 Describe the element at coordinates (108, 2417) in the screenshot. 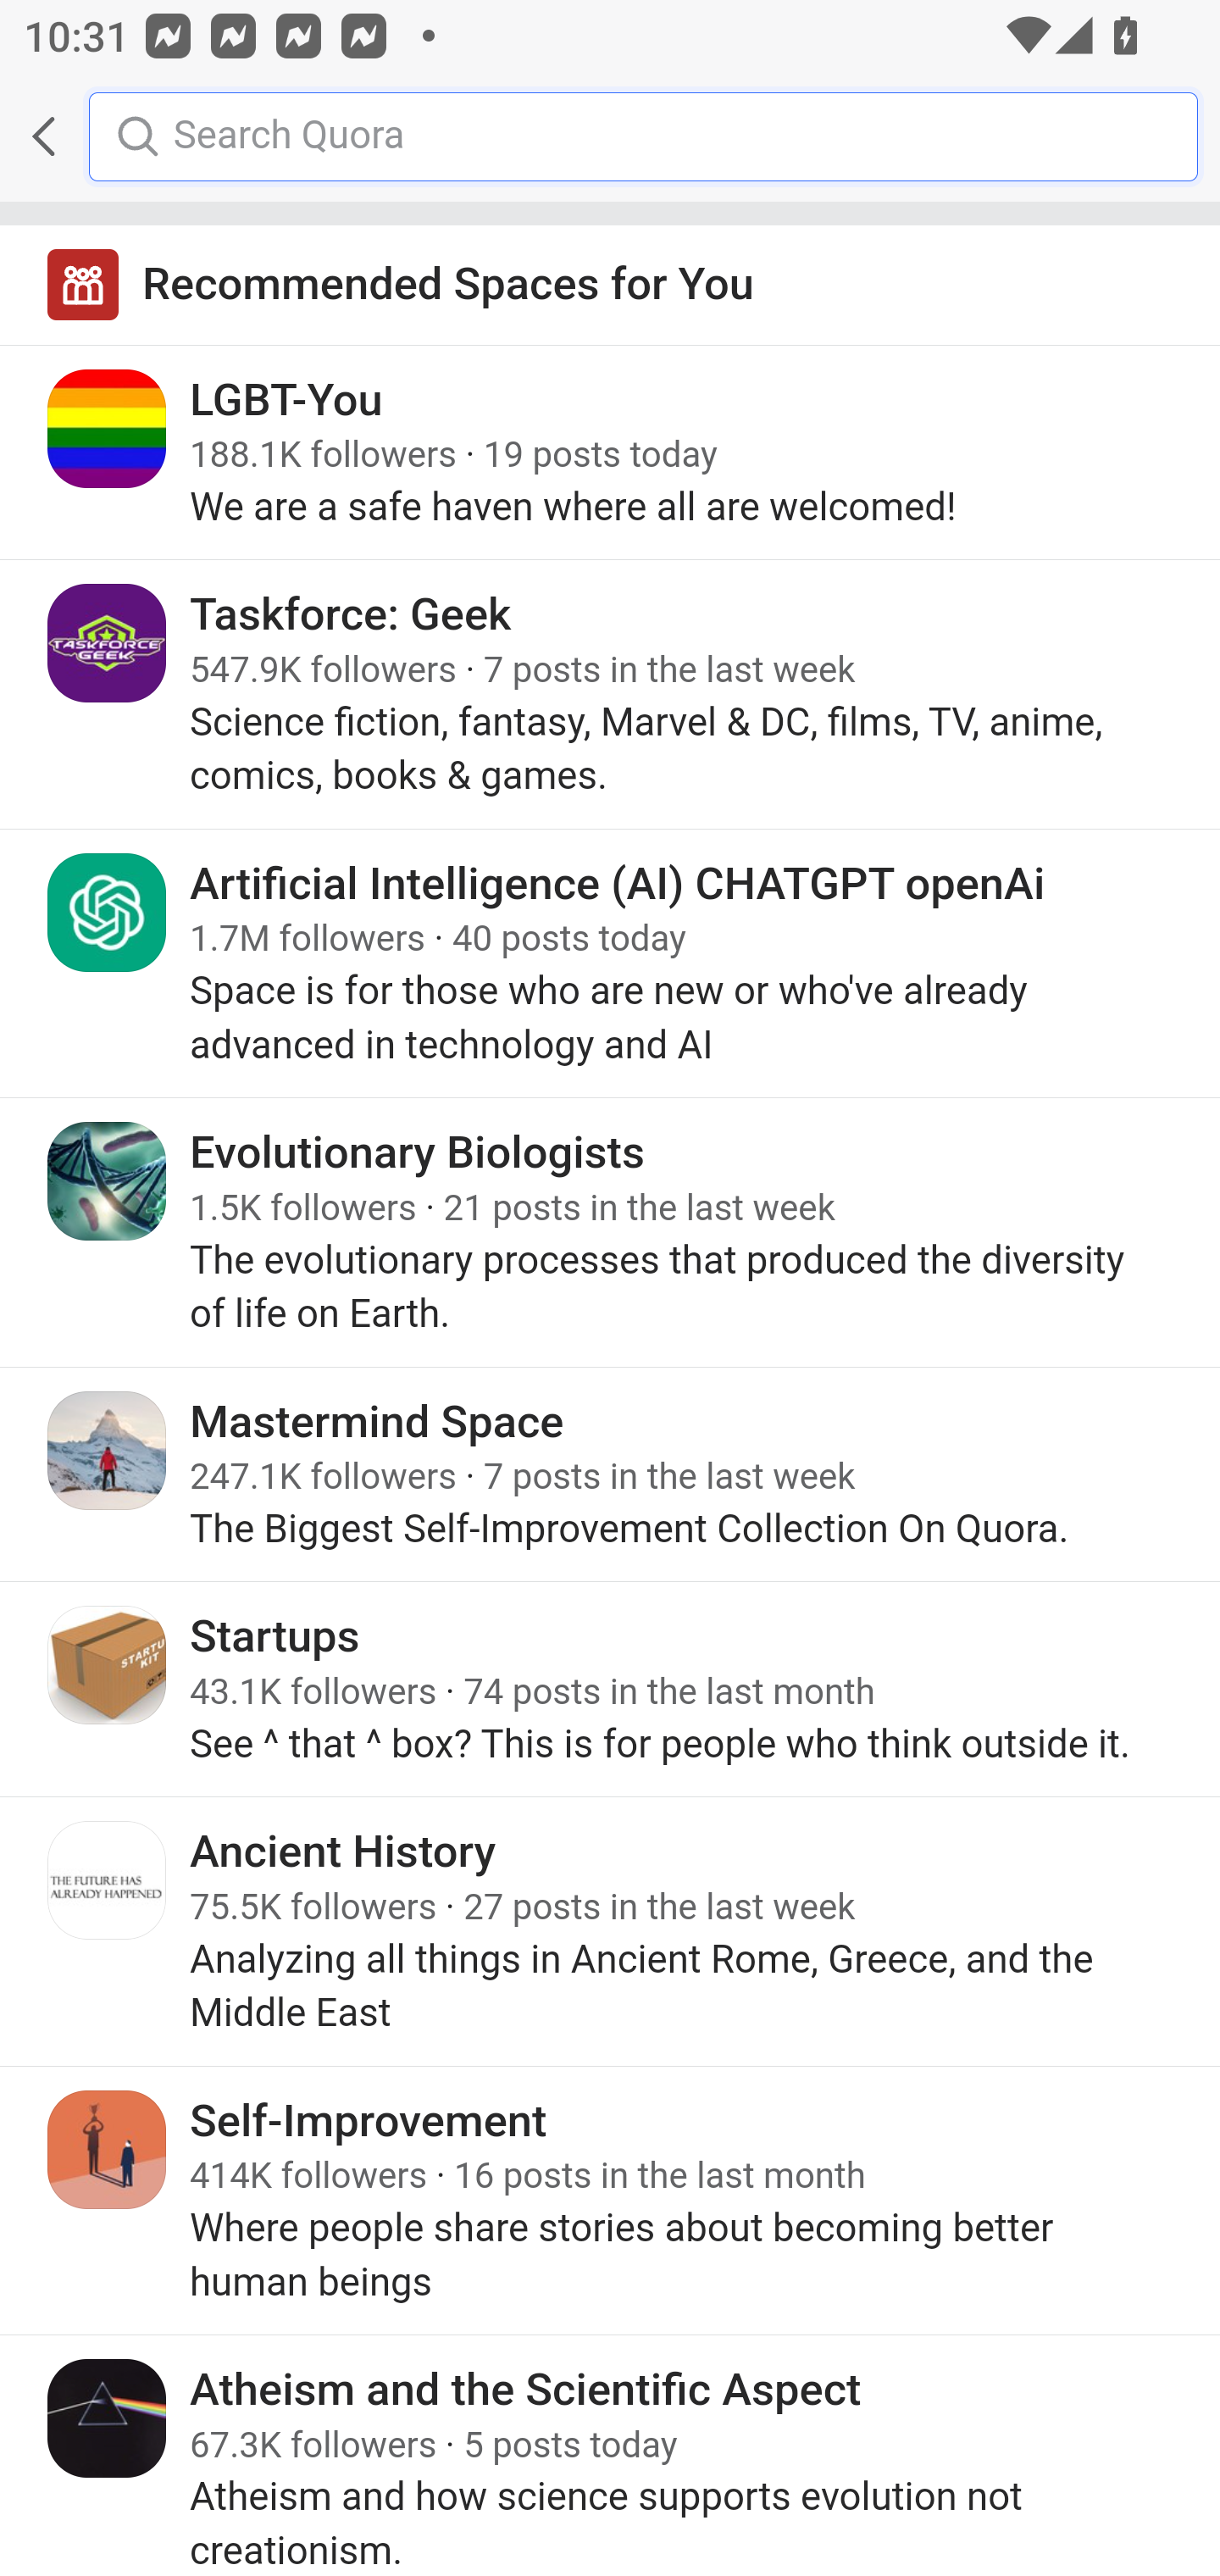

I see `Icon for Atheism and the Scientific Aspect` at that location.